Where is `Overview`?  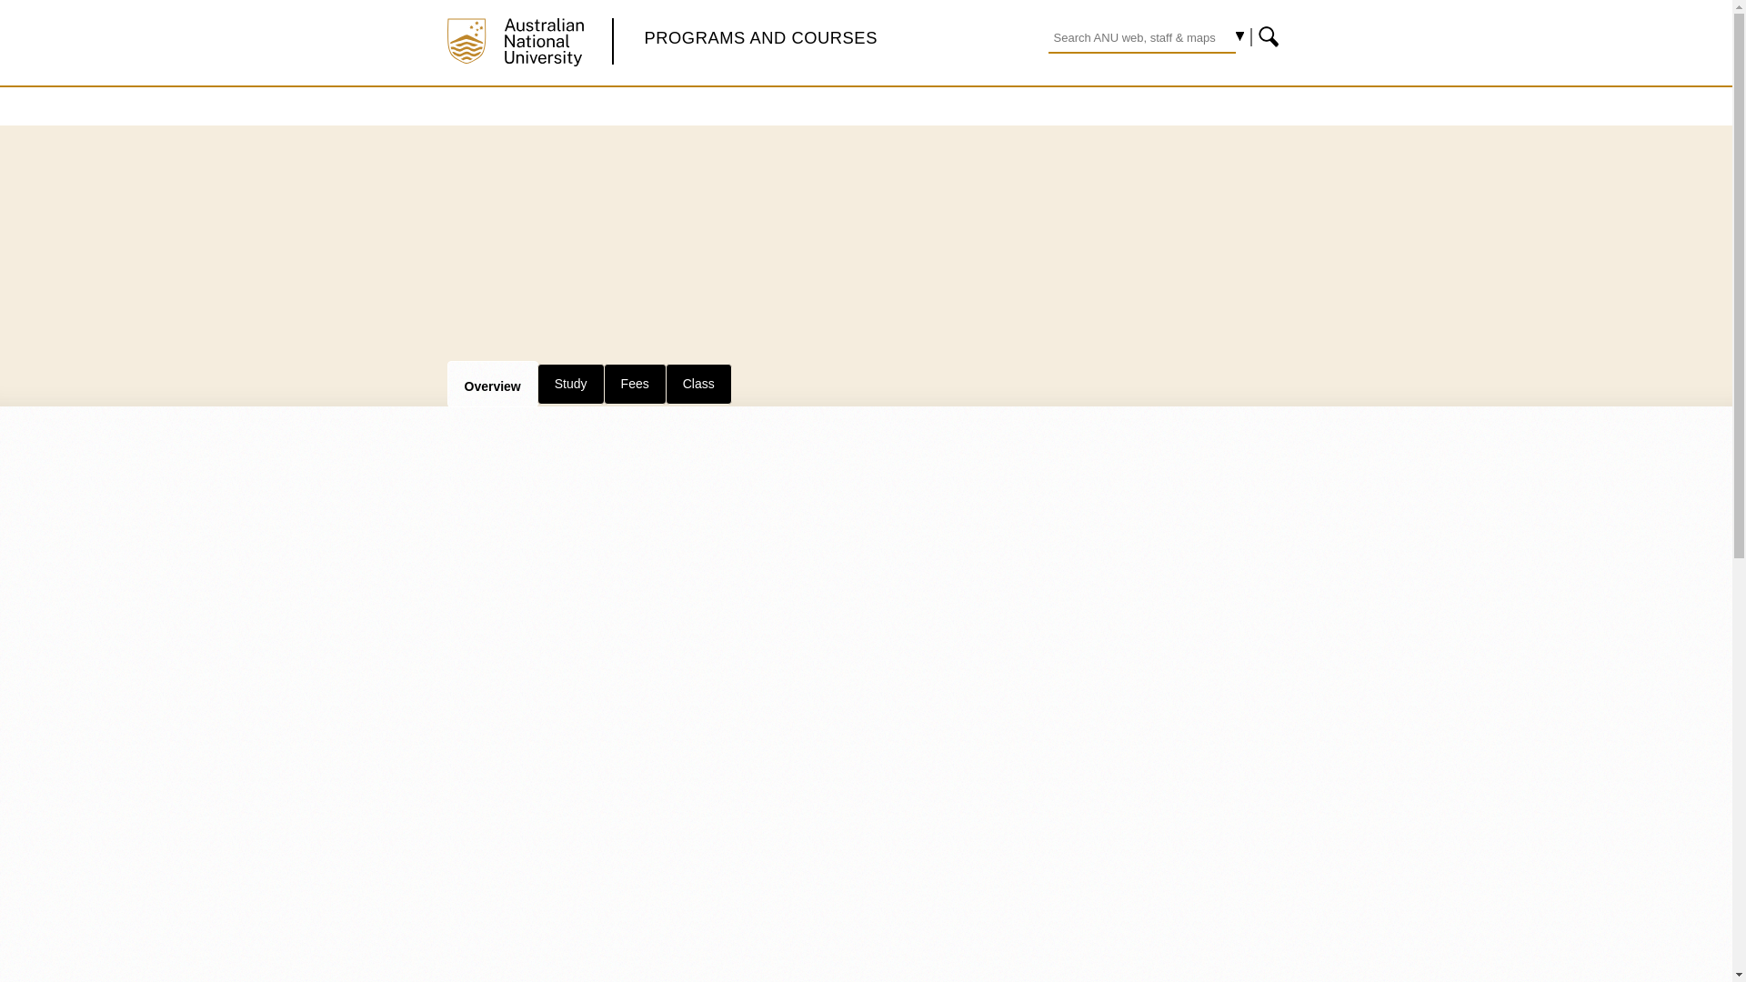
Overview is located at coordinates (492, 384).